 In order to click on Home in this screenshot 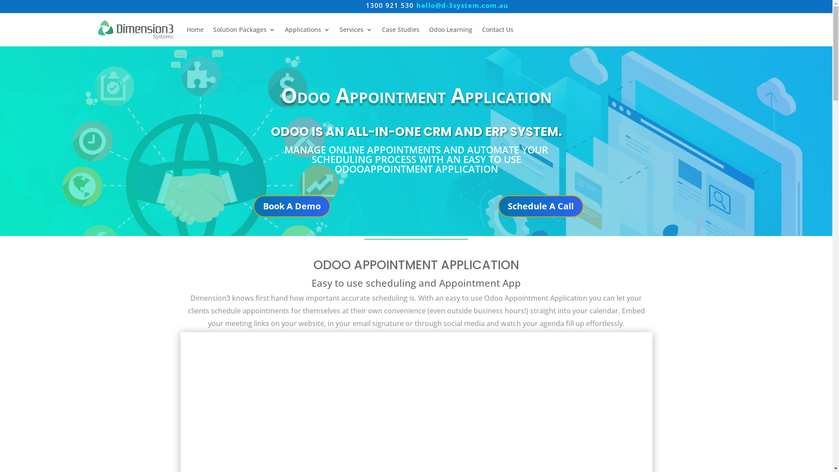, I will do `click(195, 30)`.